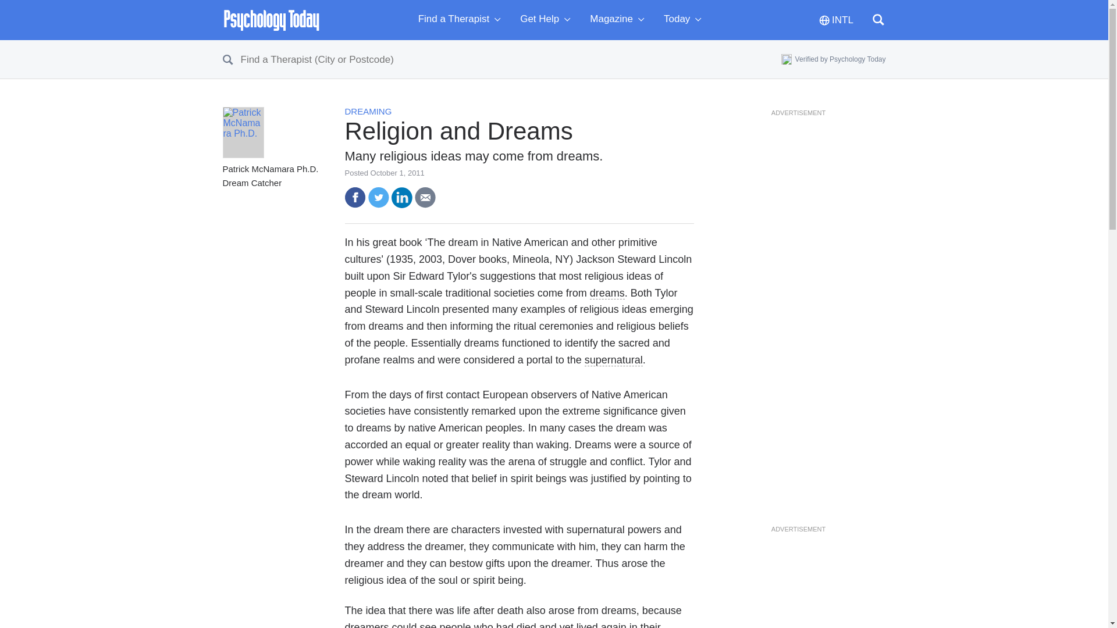 This screenshot has height=628, width=1117. I want to click on Find a Therapist, so click(462, 20).